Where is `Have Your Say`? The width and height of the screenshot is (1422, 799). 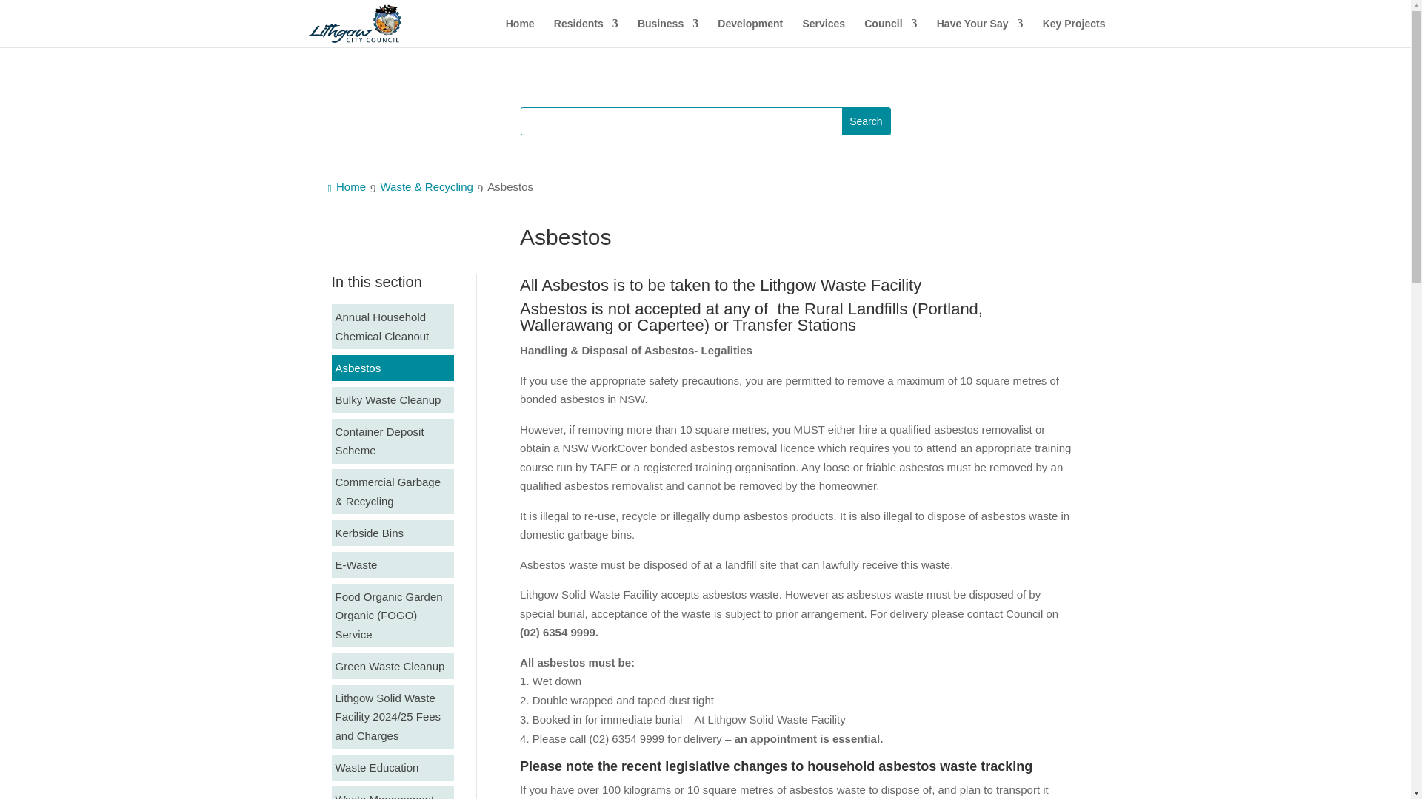
Have Your Say is located at coordinates (981, 33).